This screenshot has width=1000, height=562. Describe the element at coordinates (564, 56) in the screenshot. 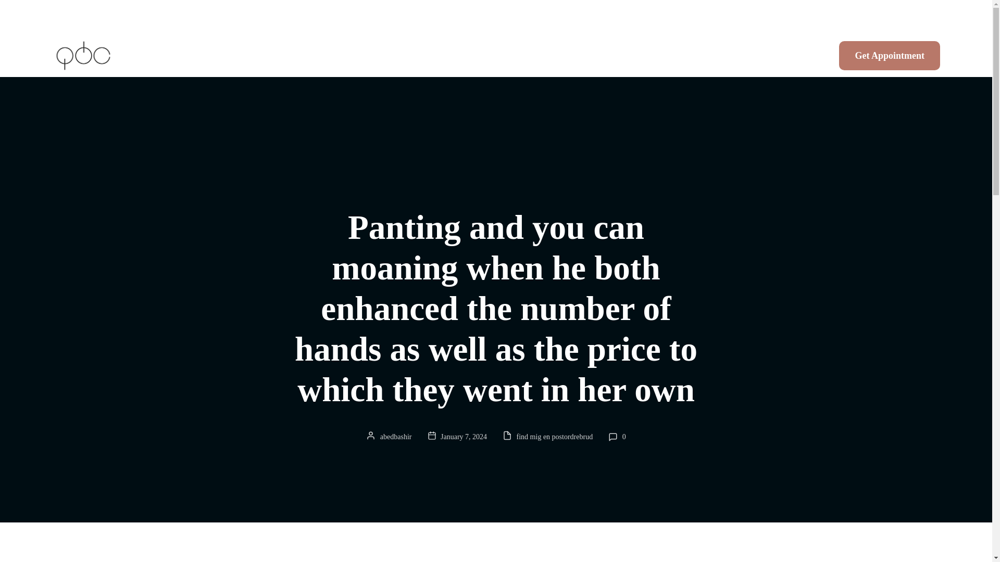

I see `Home` at that location.